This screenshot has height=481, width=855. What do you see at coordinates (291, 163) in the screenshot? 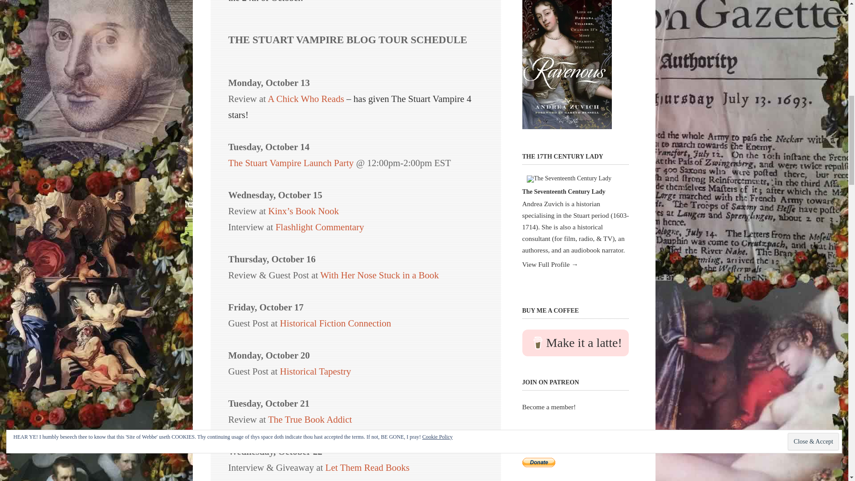
I see `The Stuart Vampire Launch Party` at bounding box center [291, 163].